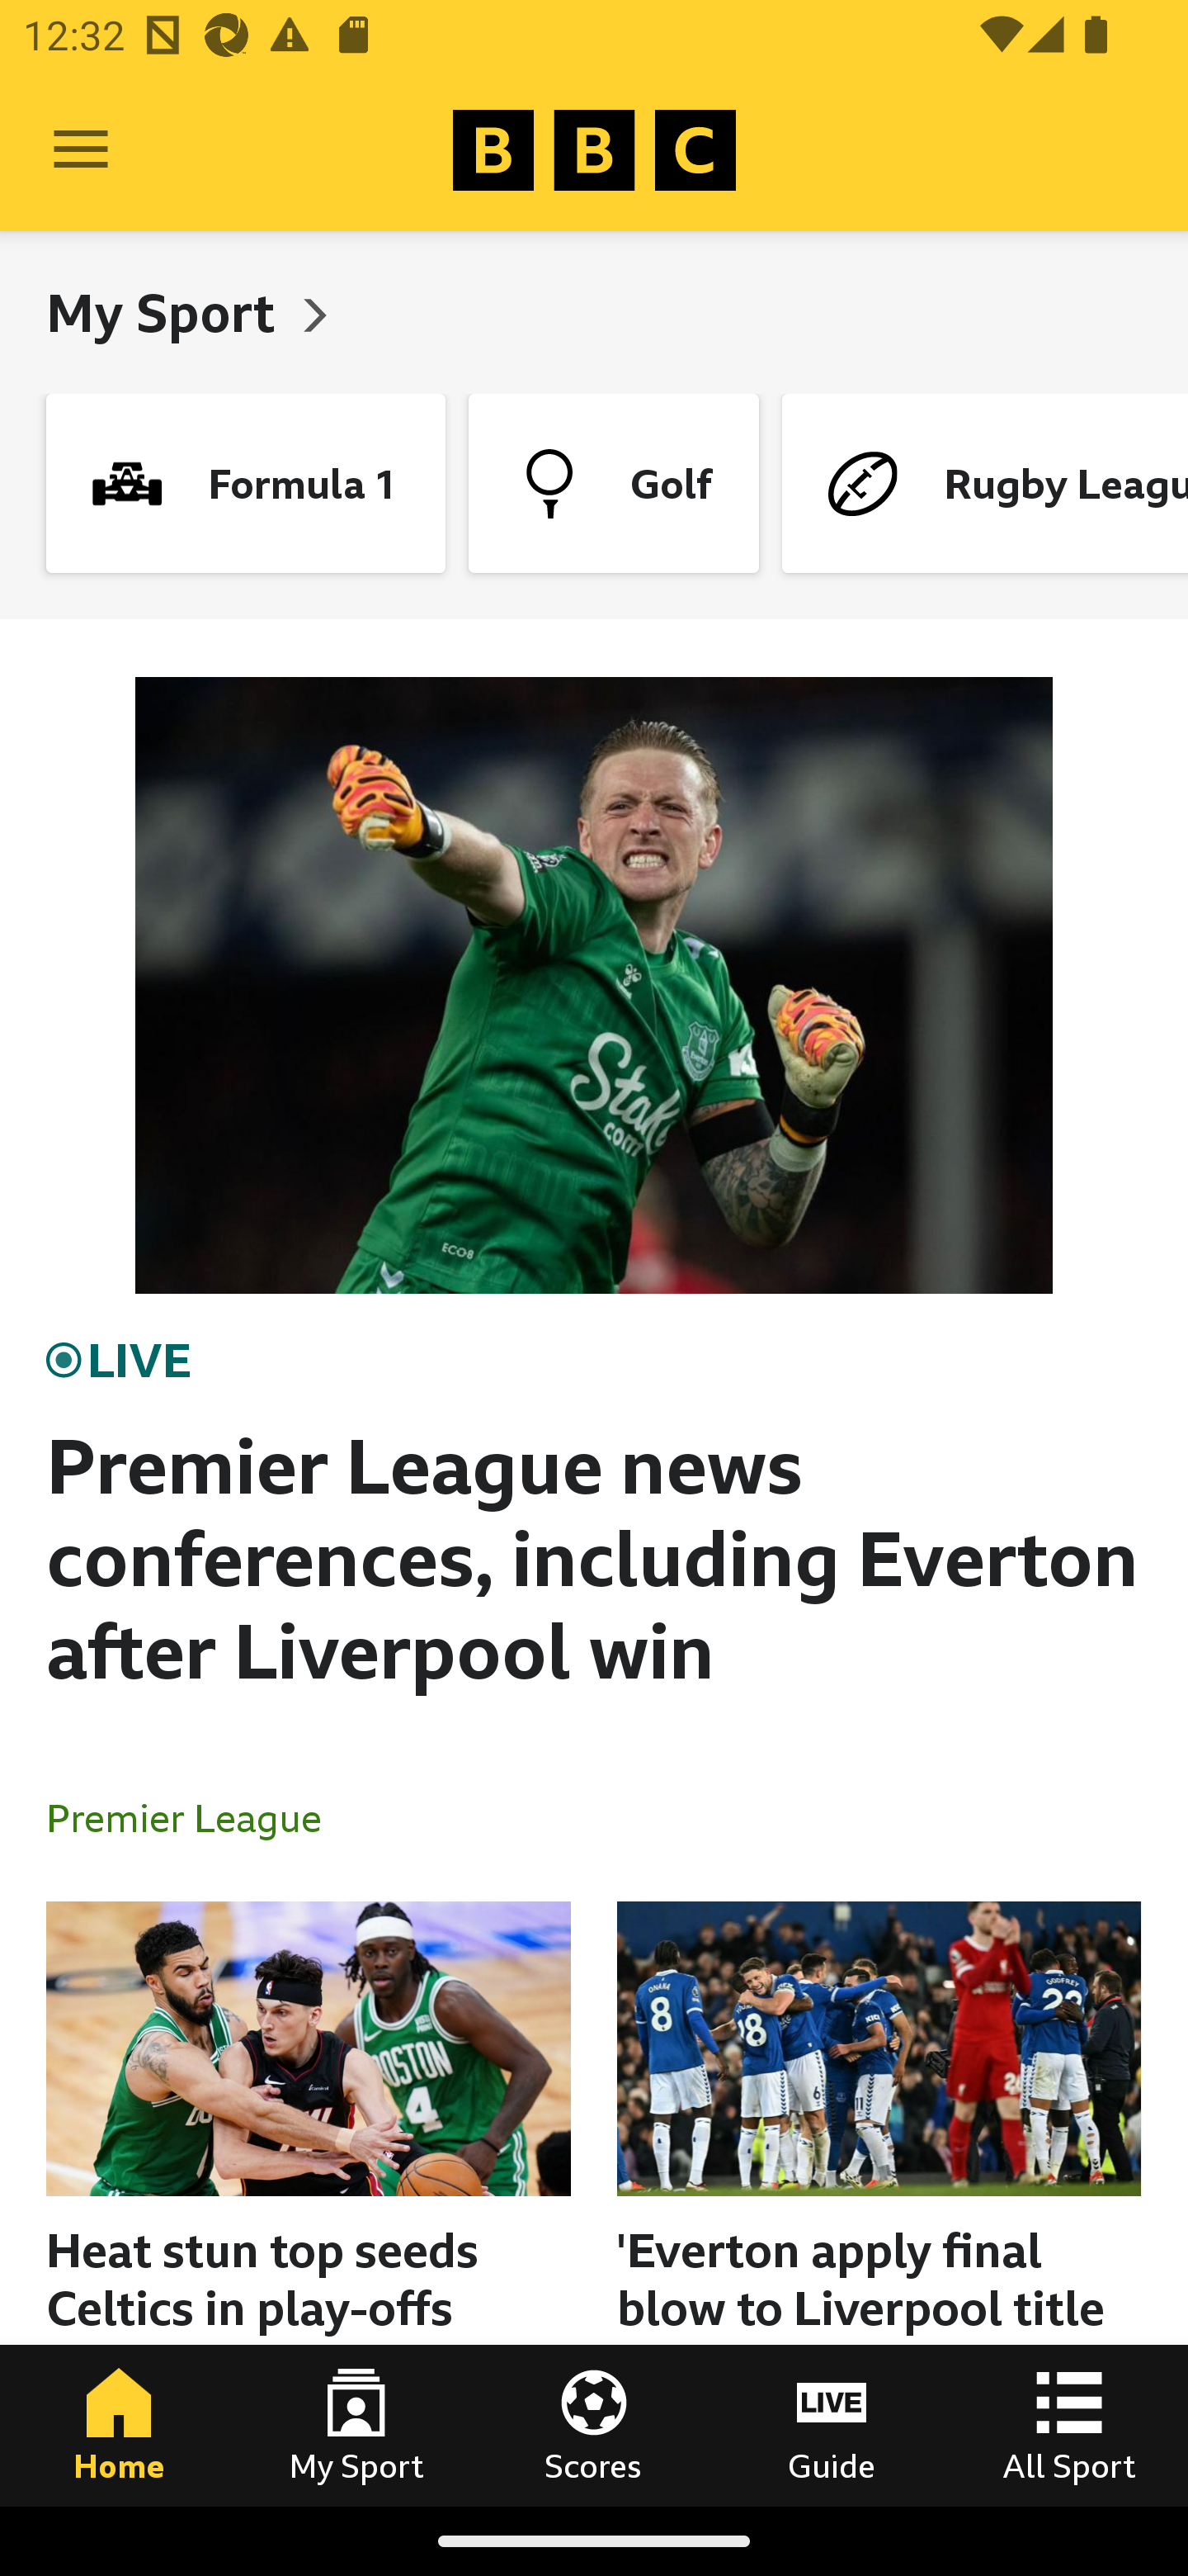 This screenshot has width=1188, height=2576. Describe the element at coordinates (81, 150) in the screenshot. I see `Open Menu` at that location.